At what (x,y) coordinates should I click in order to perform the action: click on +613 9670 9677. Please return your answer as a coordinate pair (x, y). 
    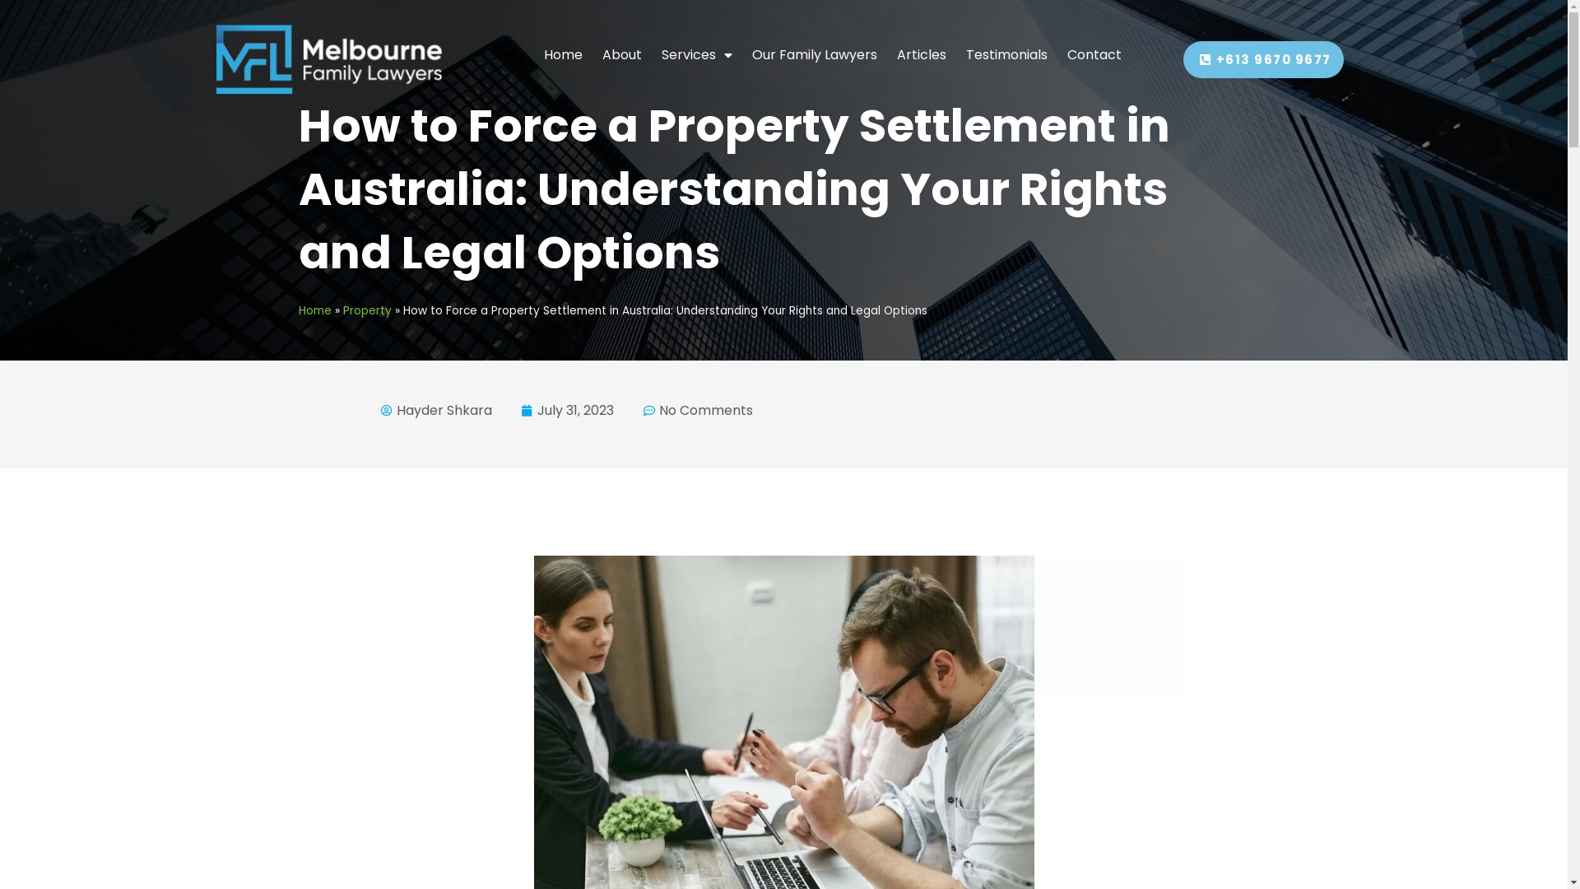
    Looking at the image, I should click on (1264, 59).